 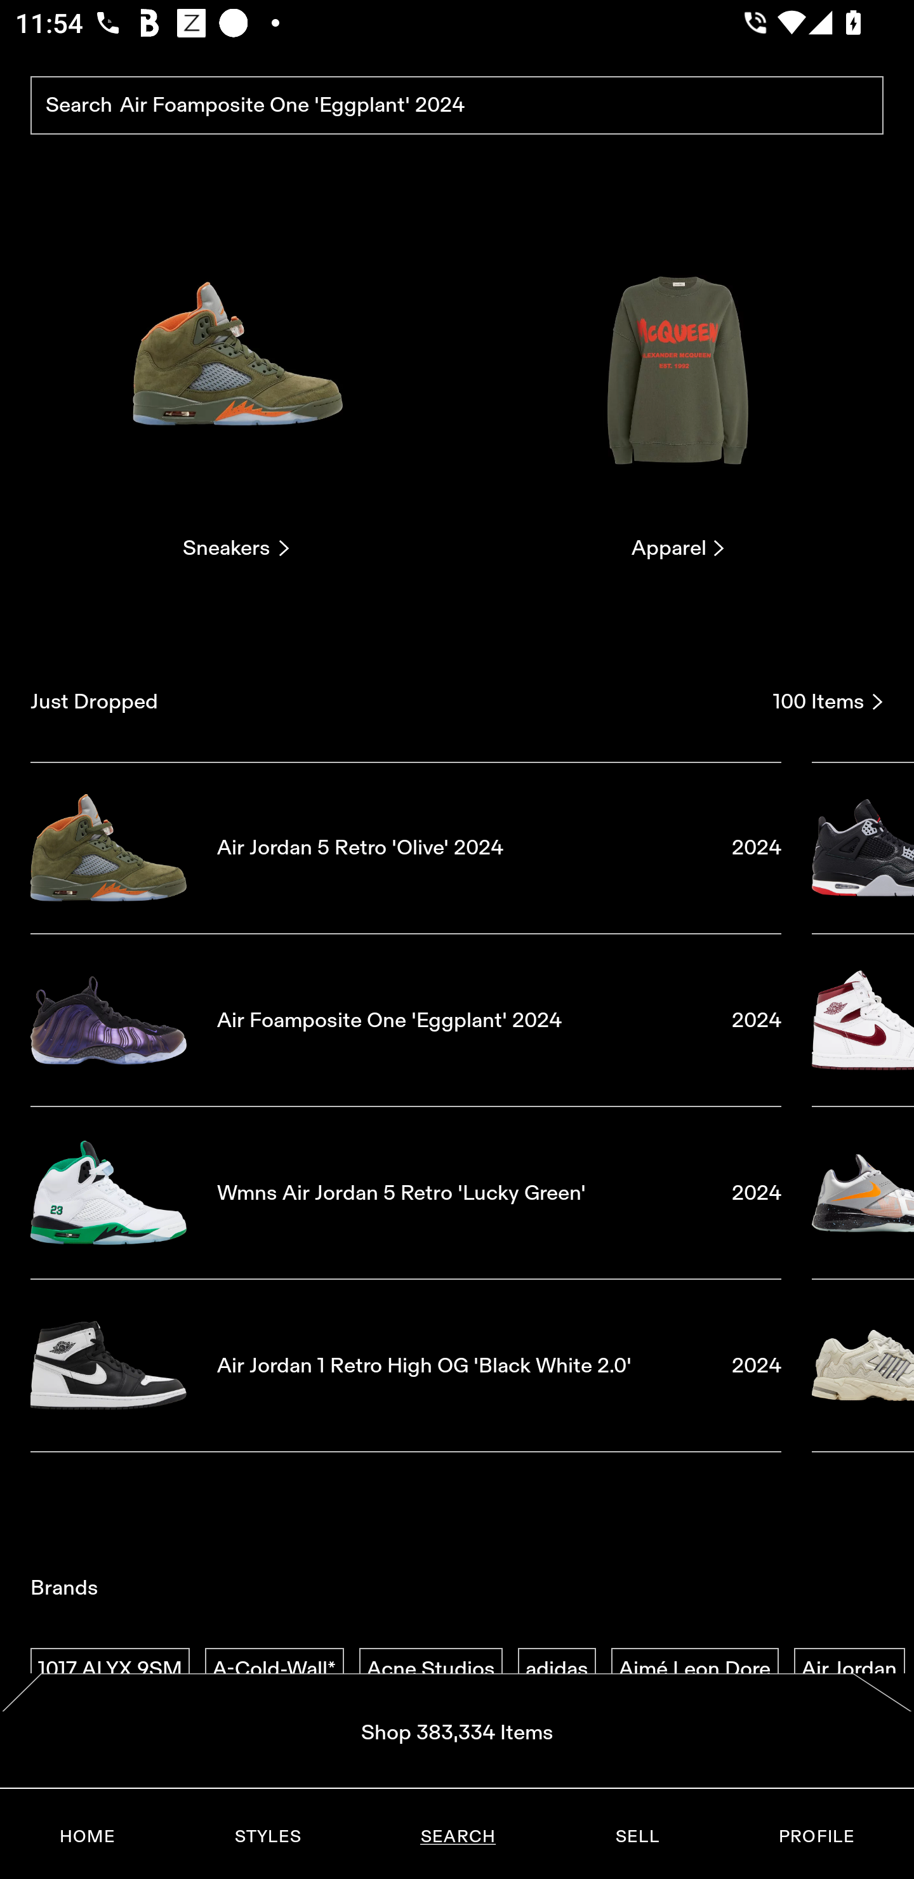 What do you see at coordinates (636, 1829) in the screenshot?
I see `Price` at bounding box center [636, 1829].